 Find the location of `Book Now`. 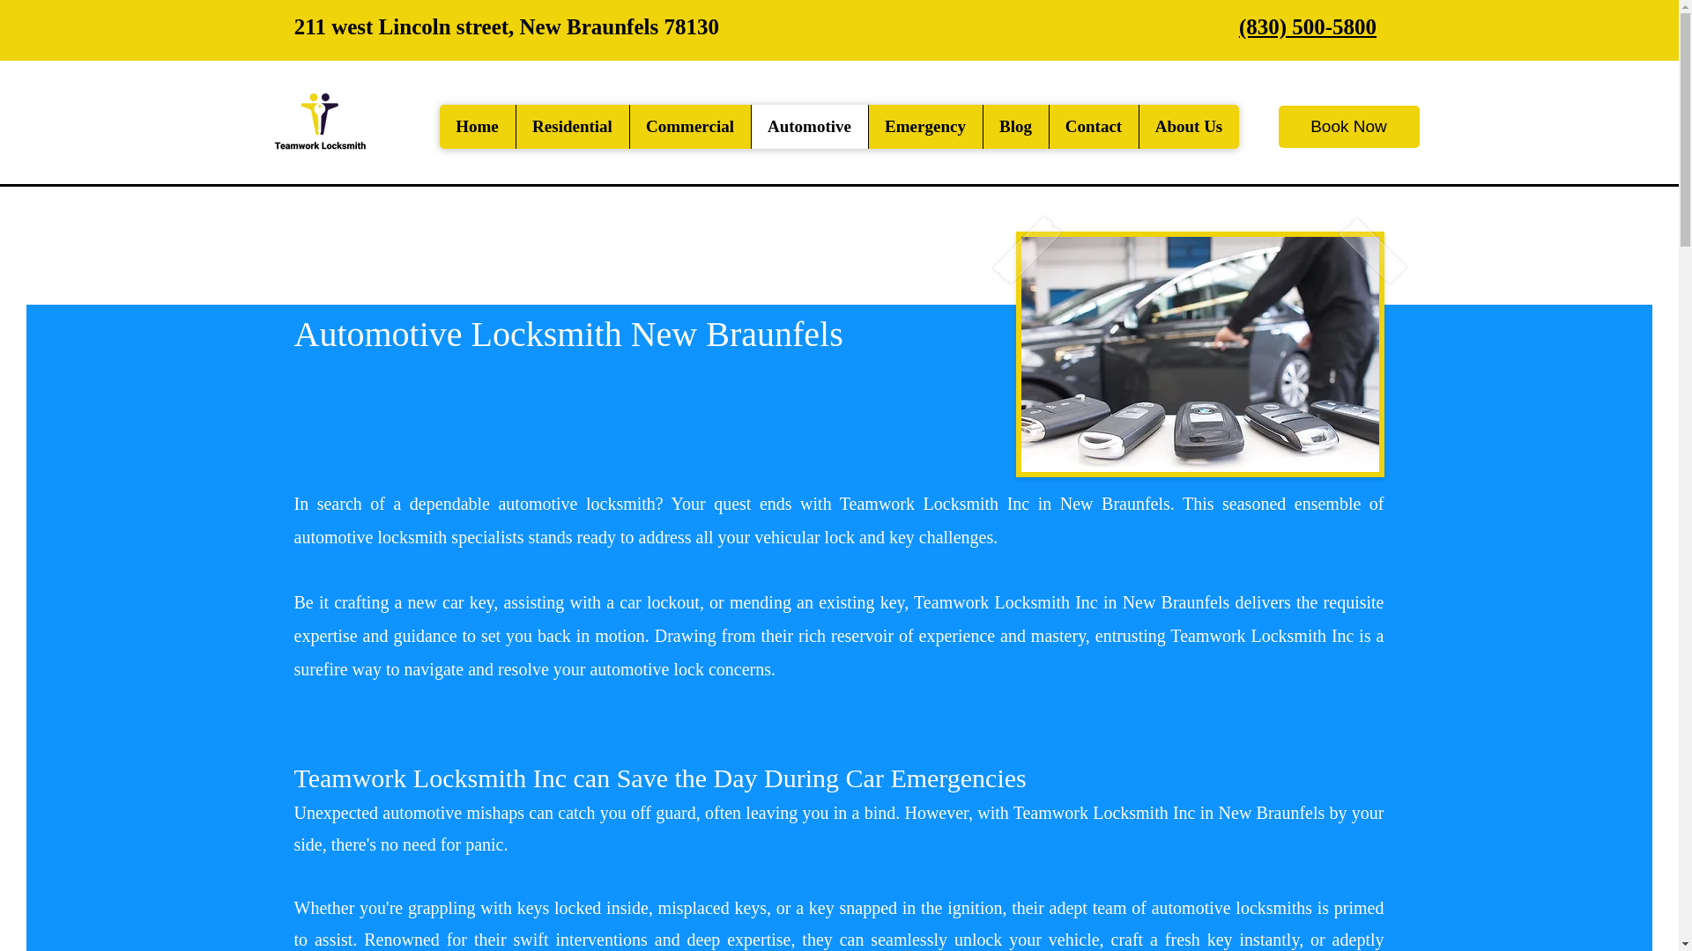

Book Now is located at coordinates (1348, 127).